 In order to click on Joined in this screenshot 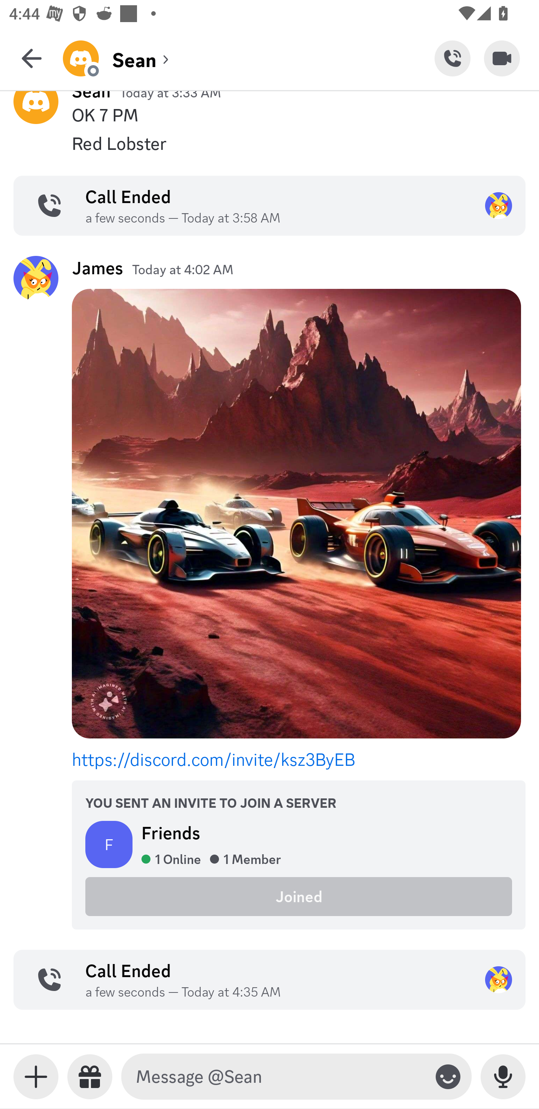, I will do `click(299, 896)`.